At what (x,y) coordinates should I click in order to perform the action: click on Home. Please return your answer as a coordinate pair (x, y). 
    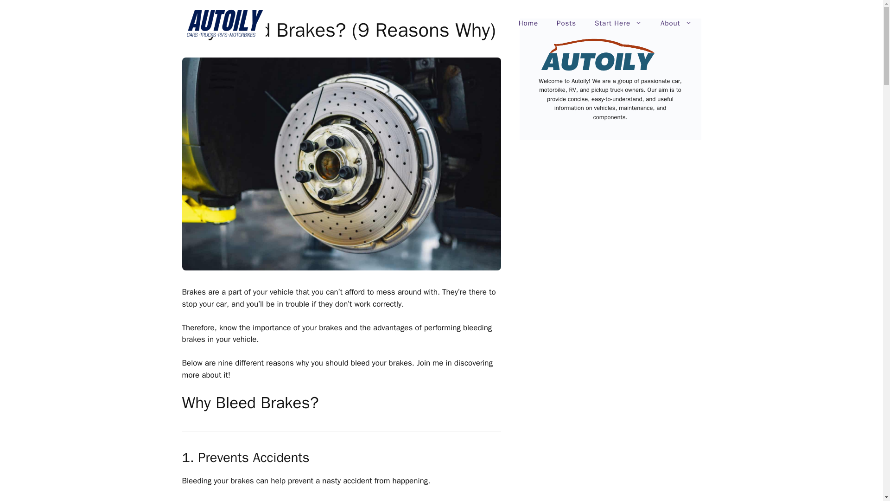
    Looking at the image, I should click on (528, 23).